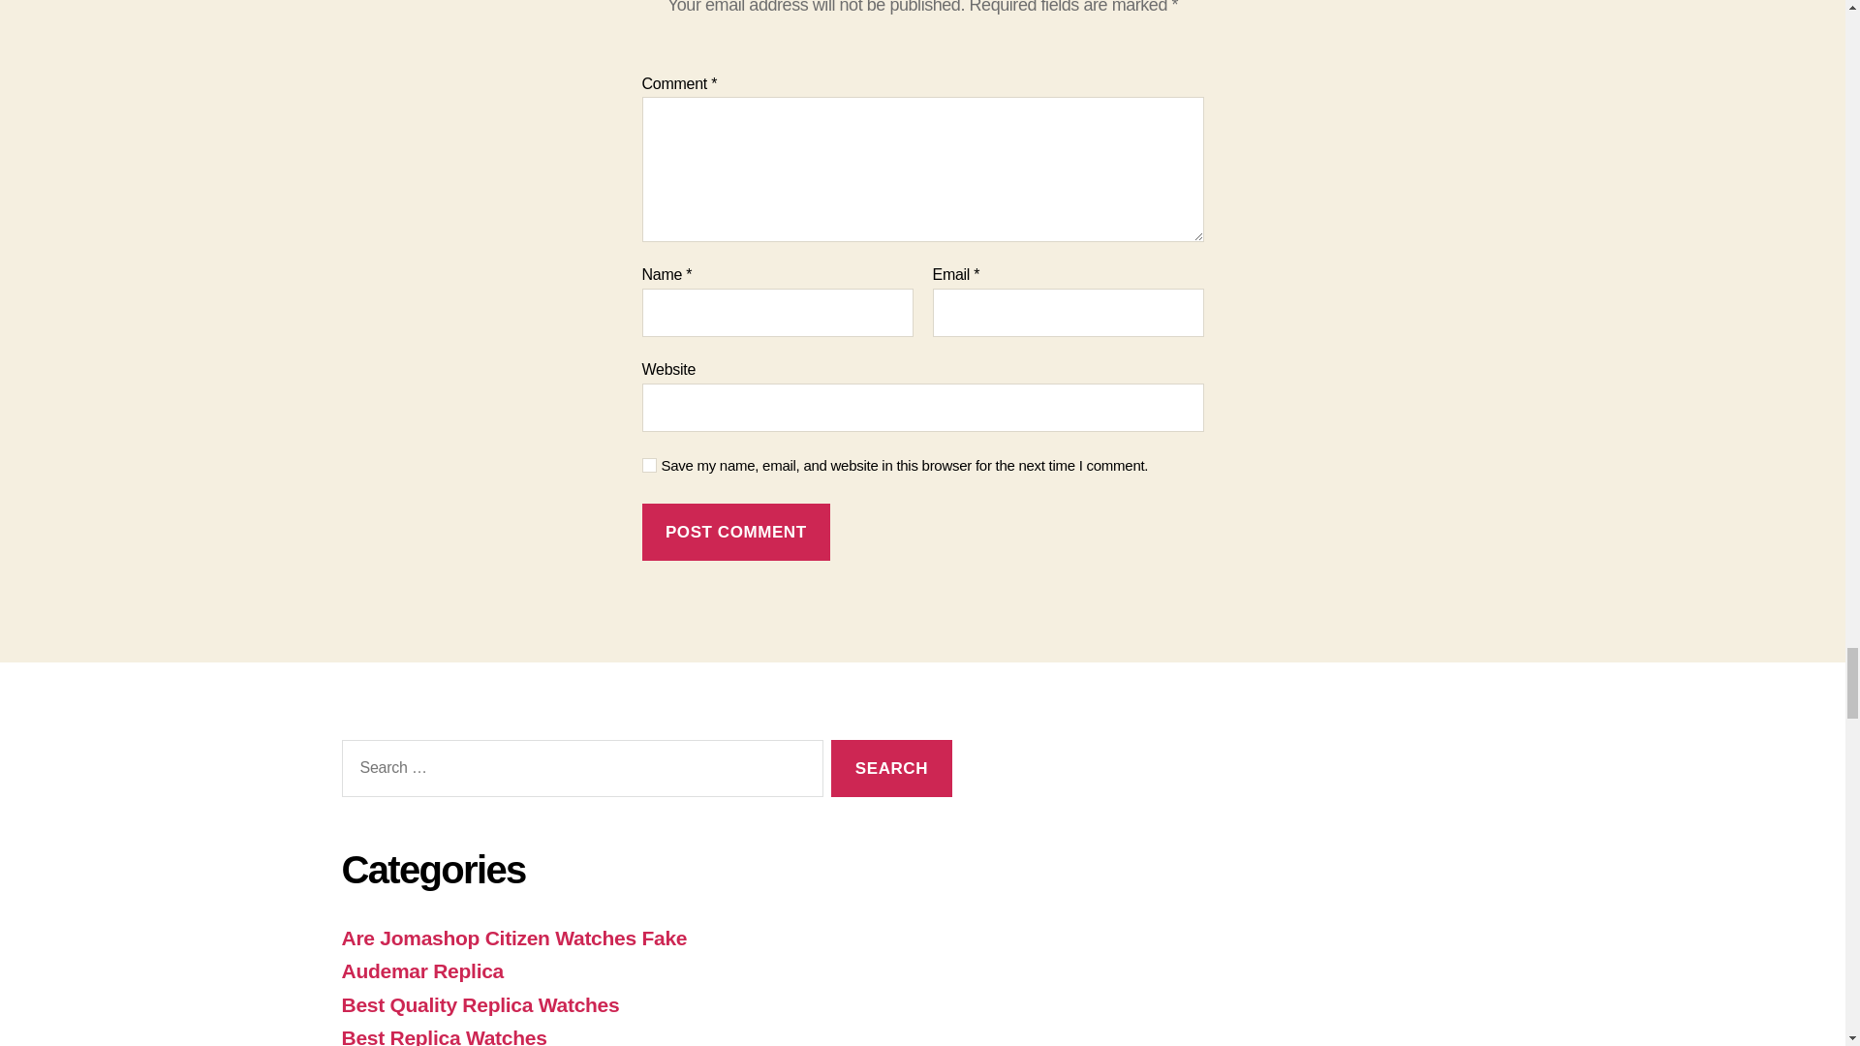 The image size is (1860, 1046). I want to click on yes, so click(649, 465).